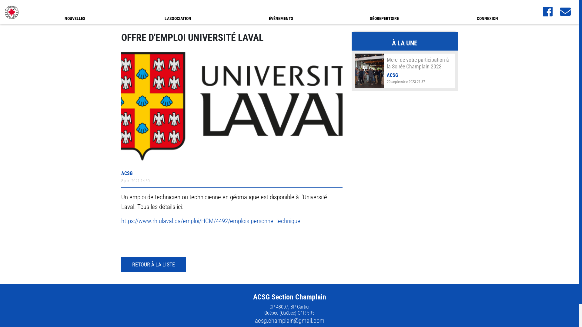  I want to click on acsg.champlain@gmail.com, so click(289, 322).